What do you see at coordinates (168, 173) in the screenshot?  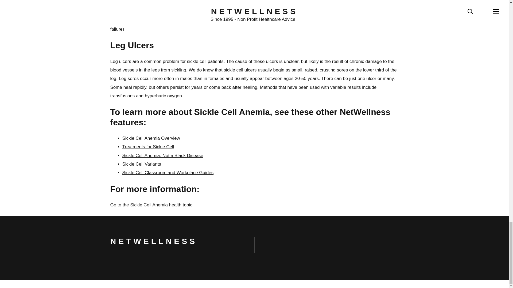 I see `Sickle Cell Classroom and Workplace Guides` at bounding box center [168, 173].